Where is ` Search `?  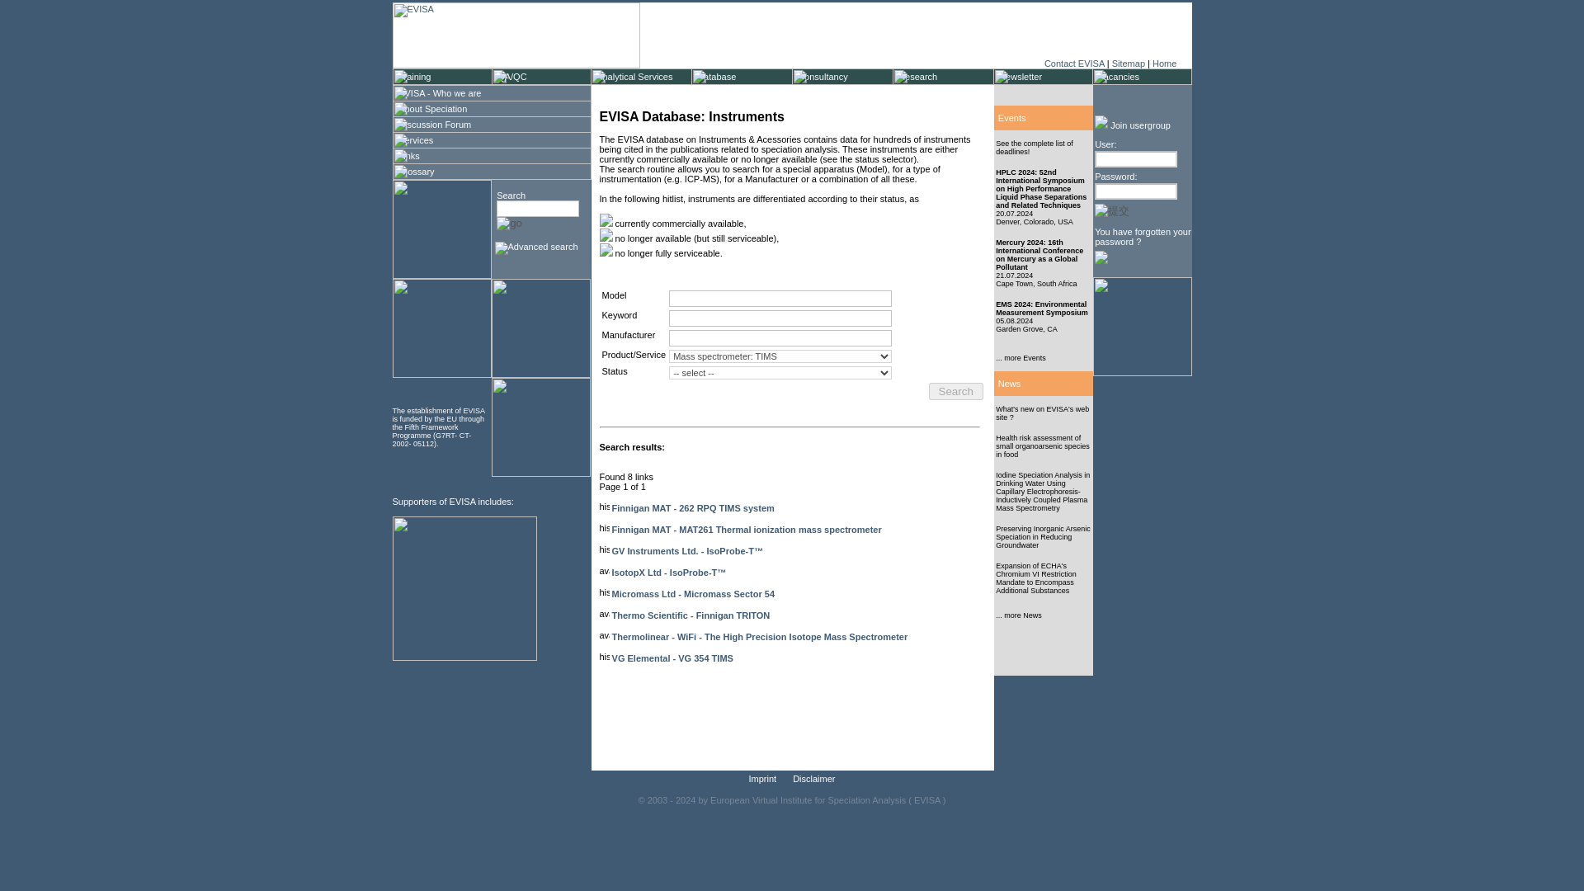
 Search  is located at coordinates (955, 391).